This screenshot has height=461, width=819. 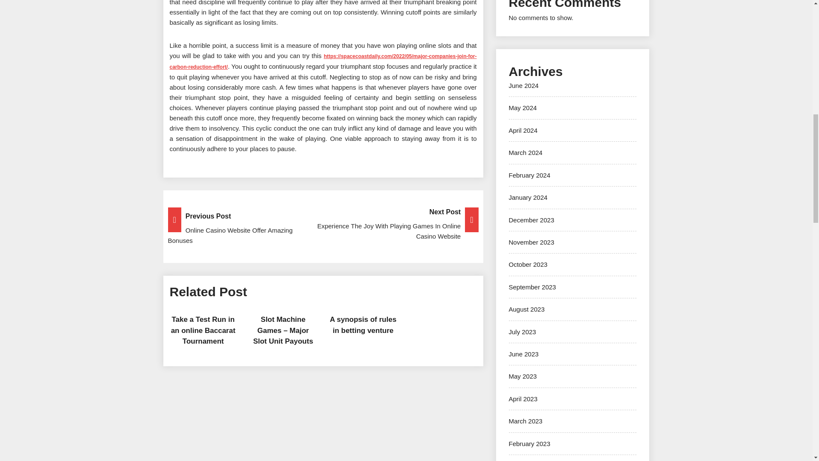 What do you see at coordinates (529, 443) in the screenshot?
I see `February 2023` at bounding box center [529, 443].